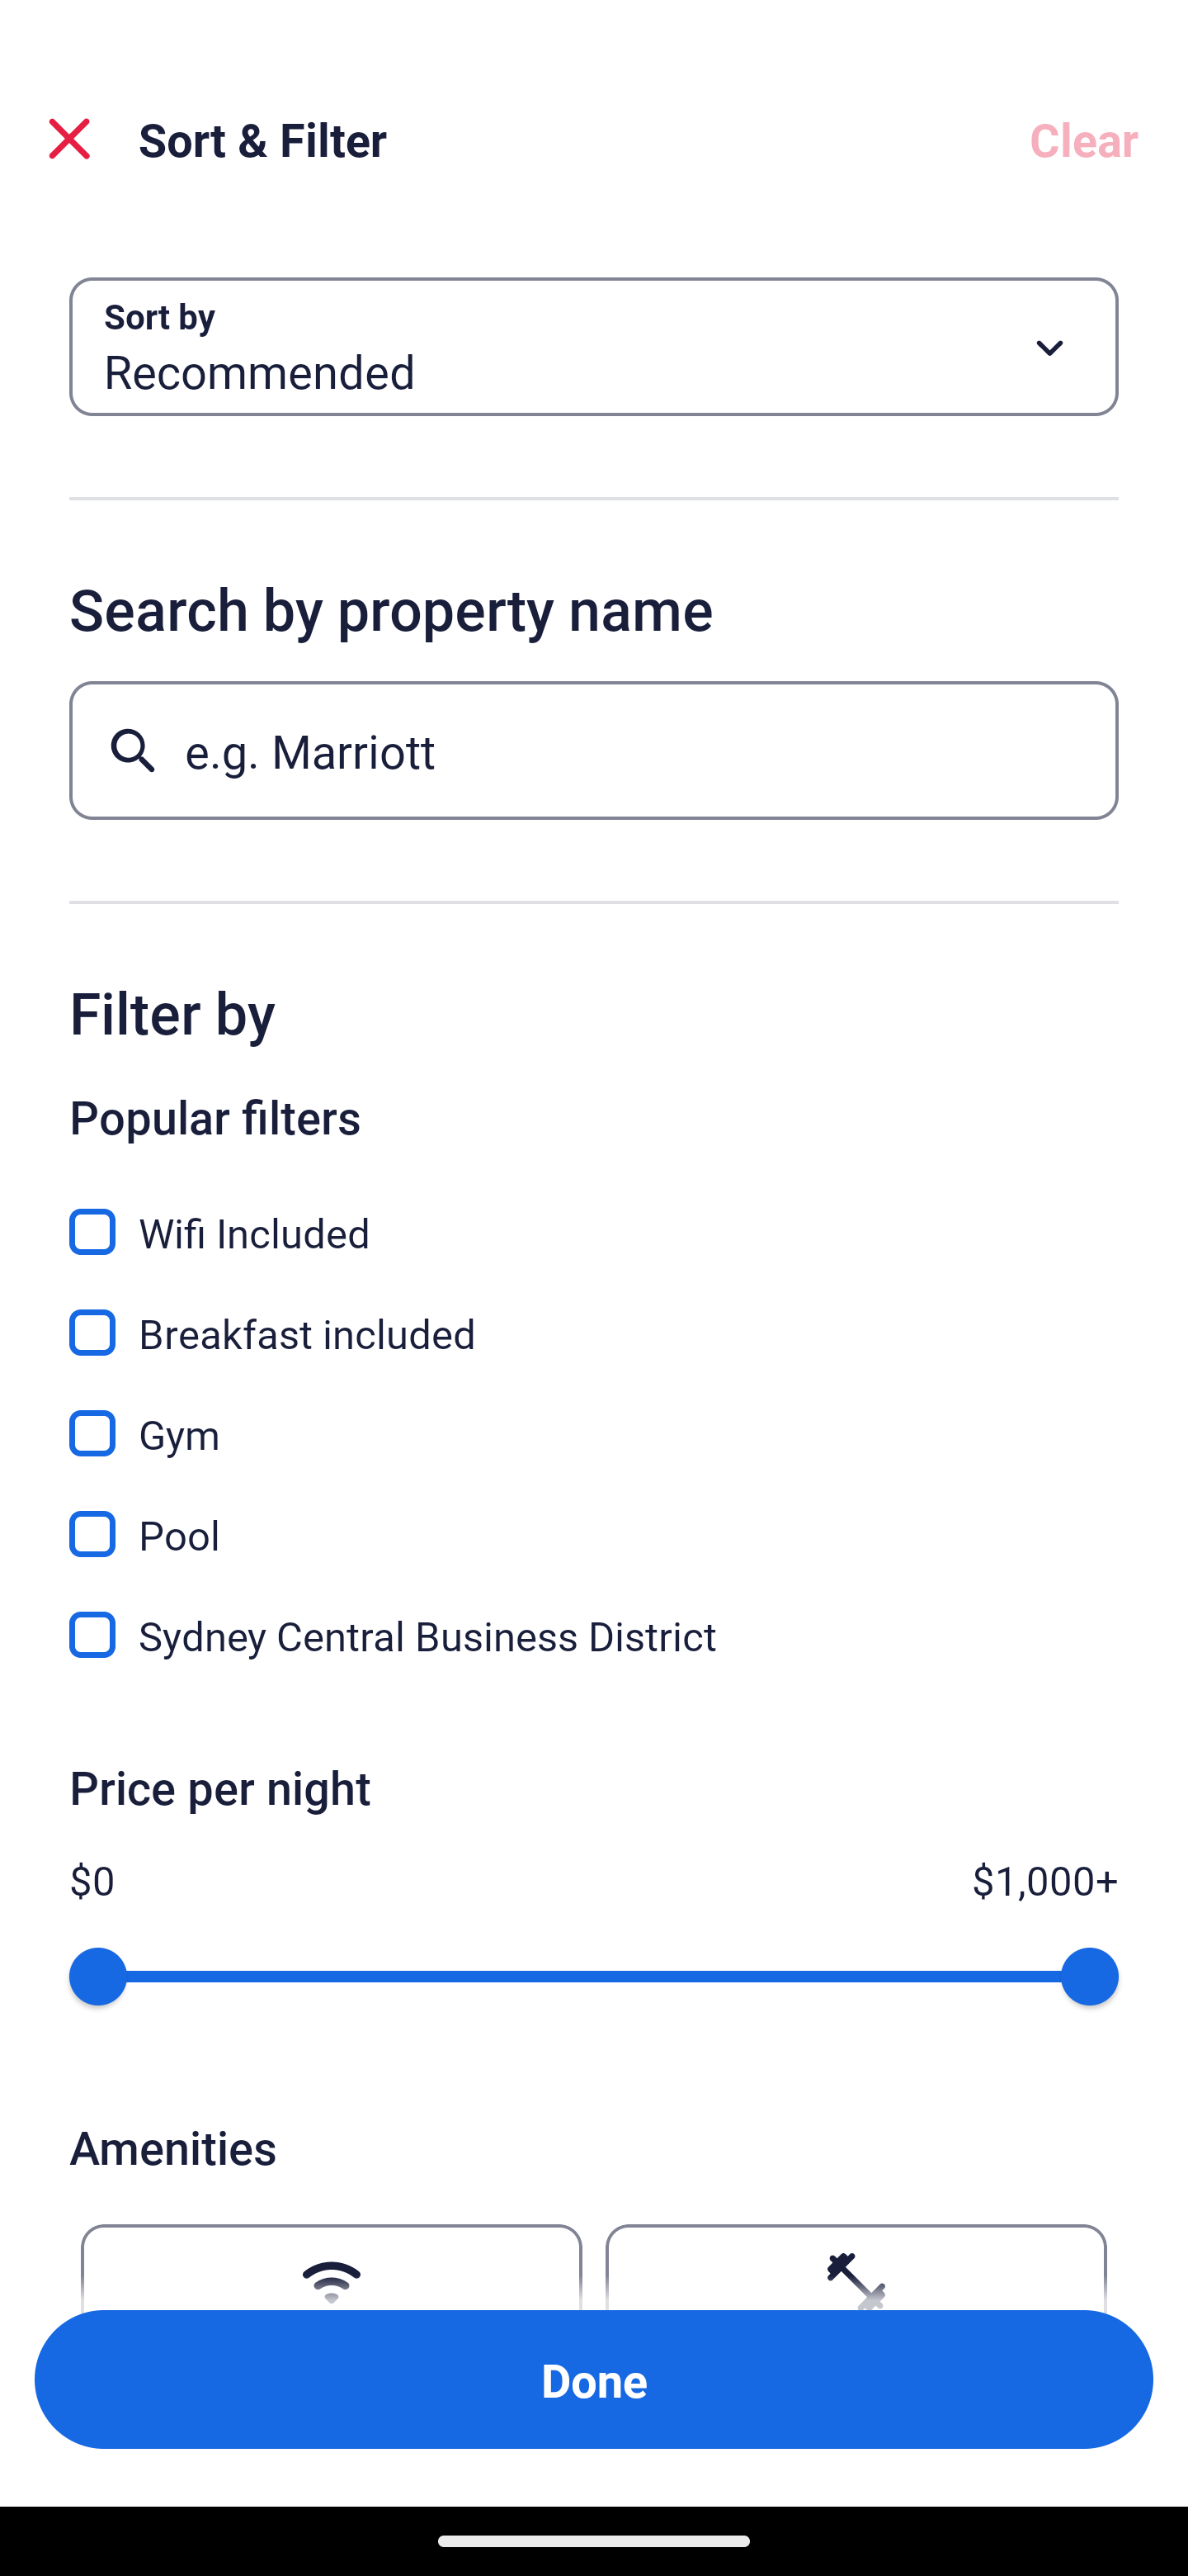 This screenshot has height=2576, width=1188. I want to click on Pool, Pool, so click(594, 1516).